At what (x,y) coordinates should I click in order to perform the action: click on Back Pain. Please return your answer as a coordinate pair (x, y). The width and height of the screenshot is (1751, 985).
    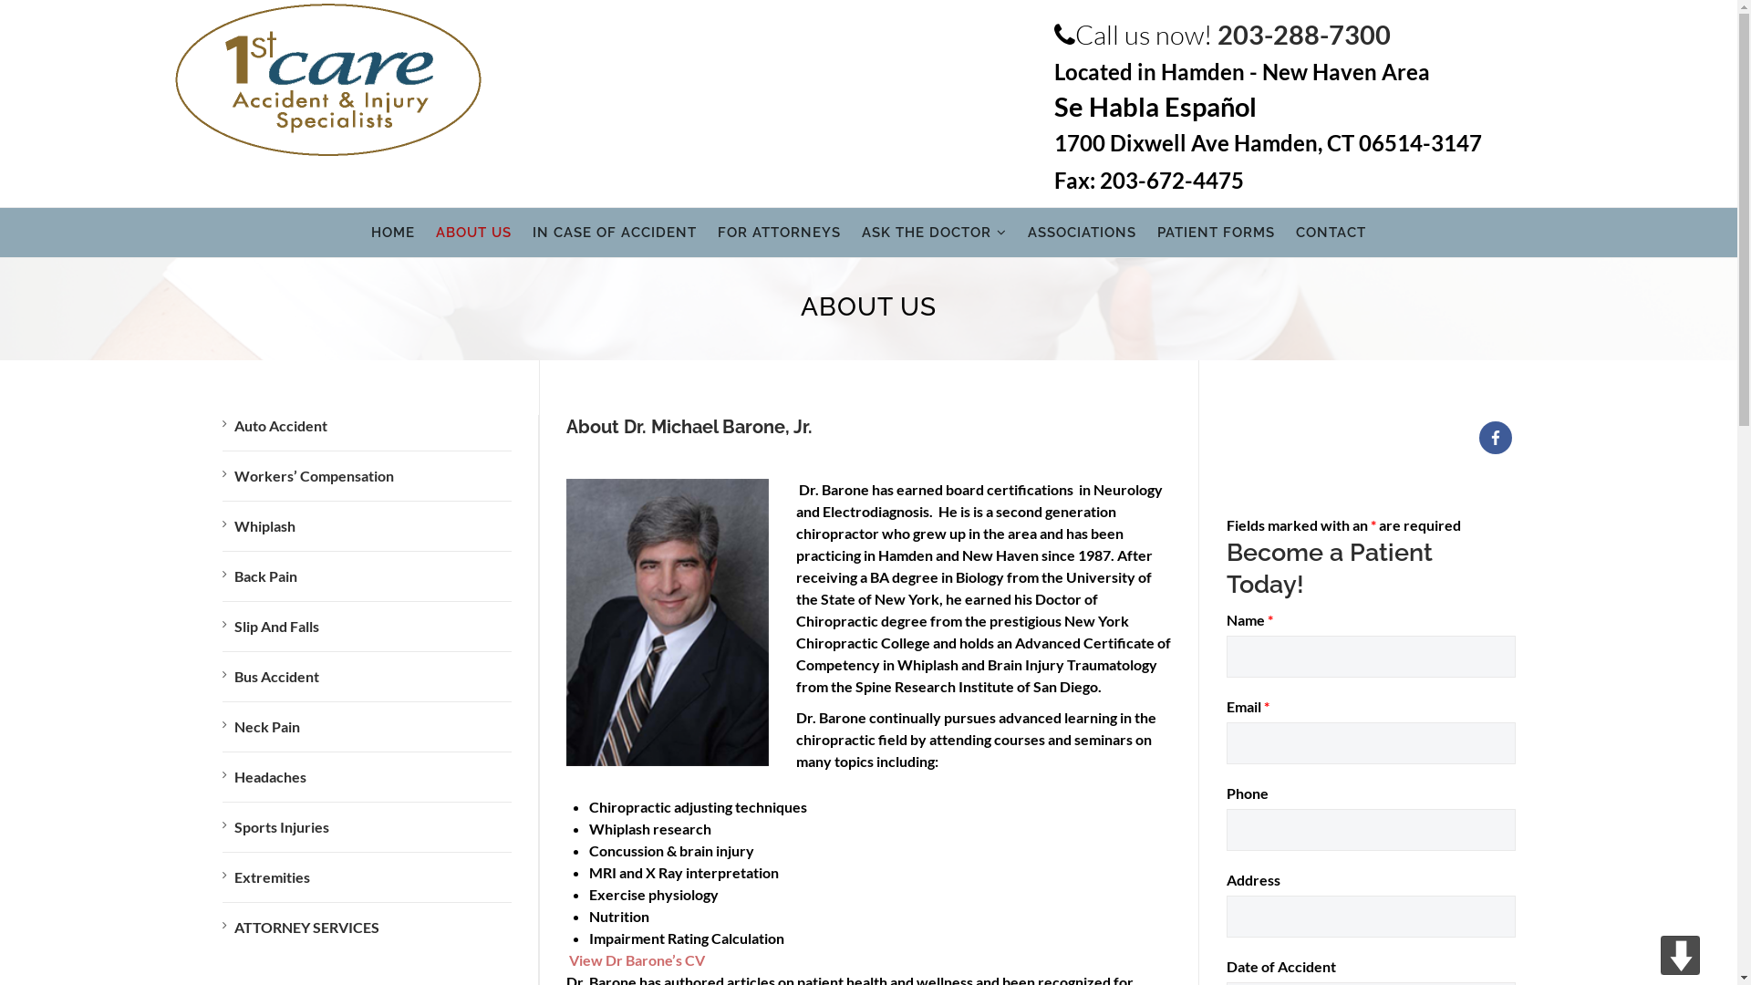
    Looking at the image, I should click on (260, 576).